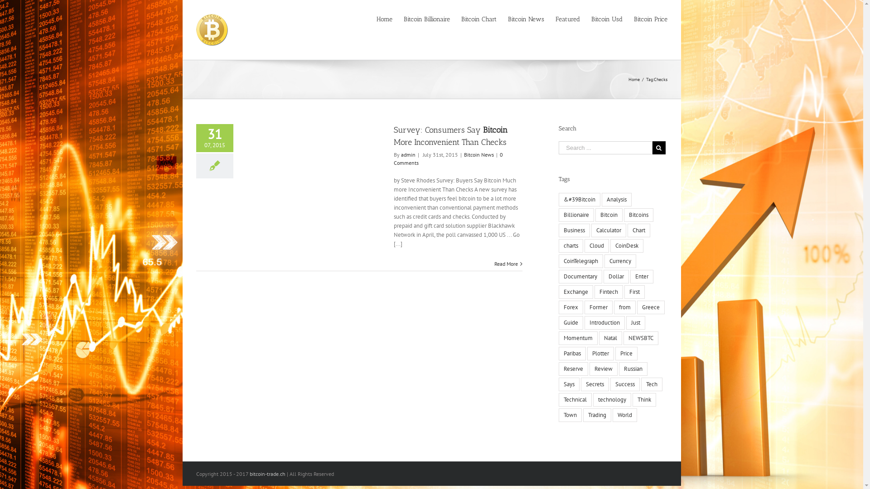 The height and width of the screenshot is (489, 870). Describe the element at coordinates (641, 338) in the screenshot. I see `NEWSBTC` at that location.